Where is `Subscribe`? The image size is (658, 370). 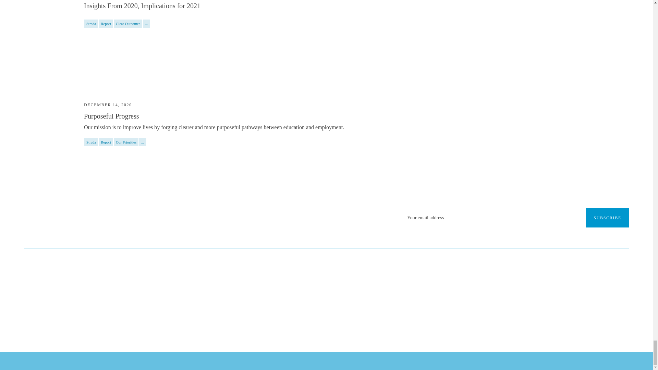
Subscribe is located at coordinates (607, 218).